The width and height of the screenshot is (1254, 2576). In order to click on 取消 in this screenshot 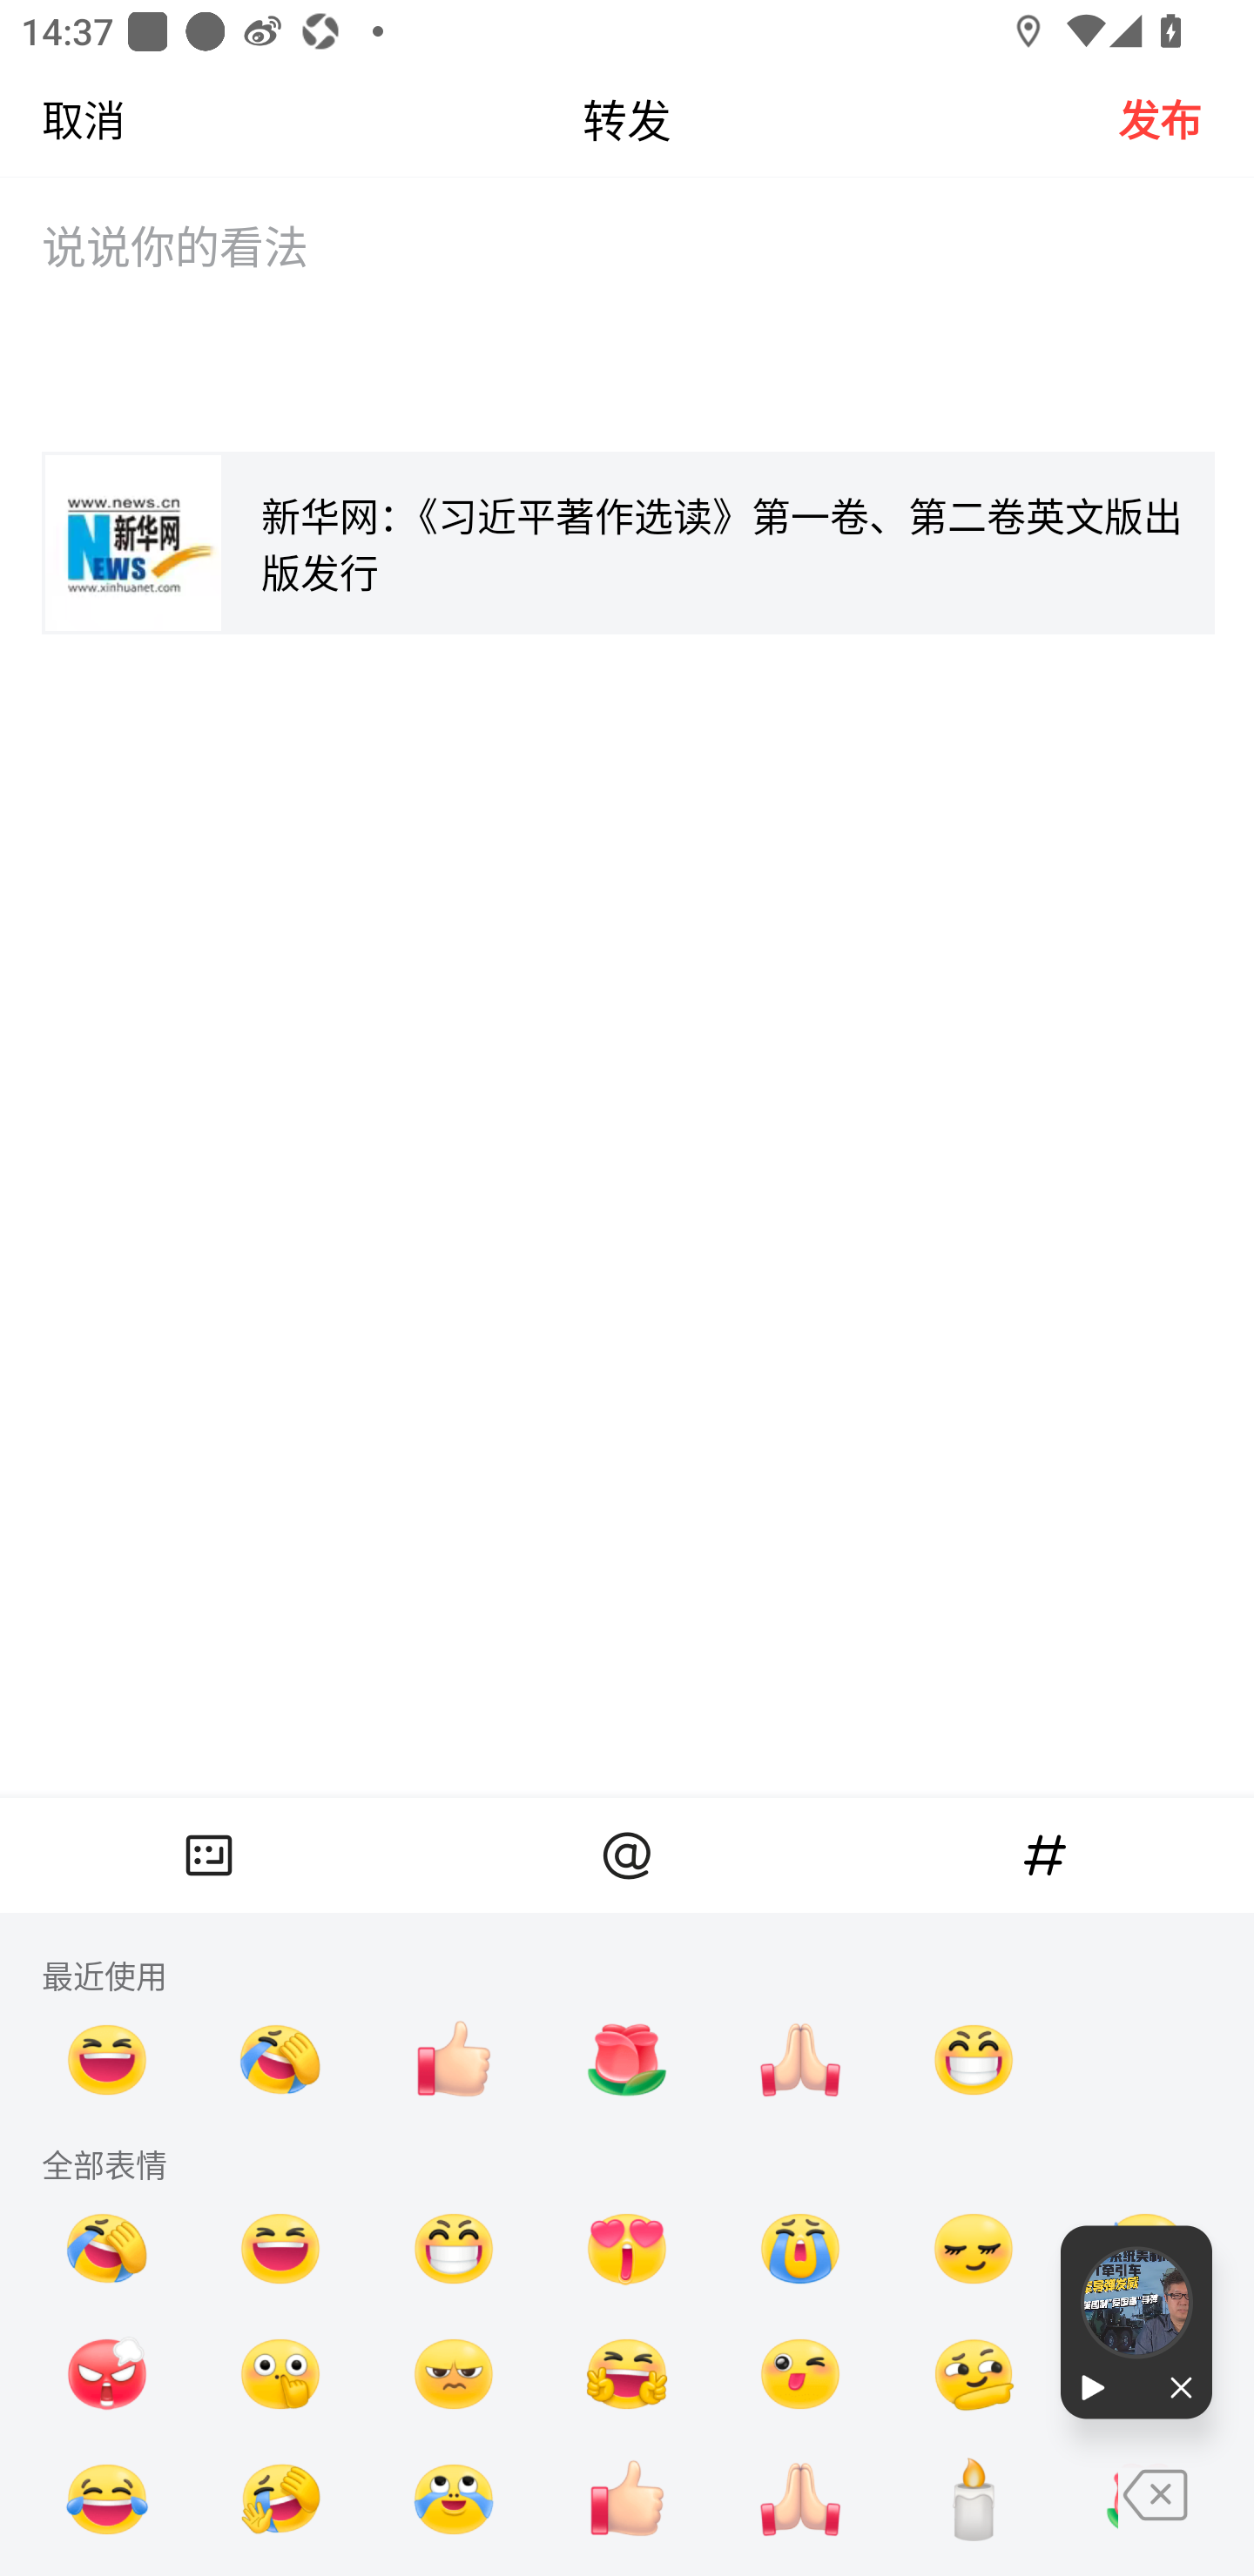, I will do `click(63, 118)`.